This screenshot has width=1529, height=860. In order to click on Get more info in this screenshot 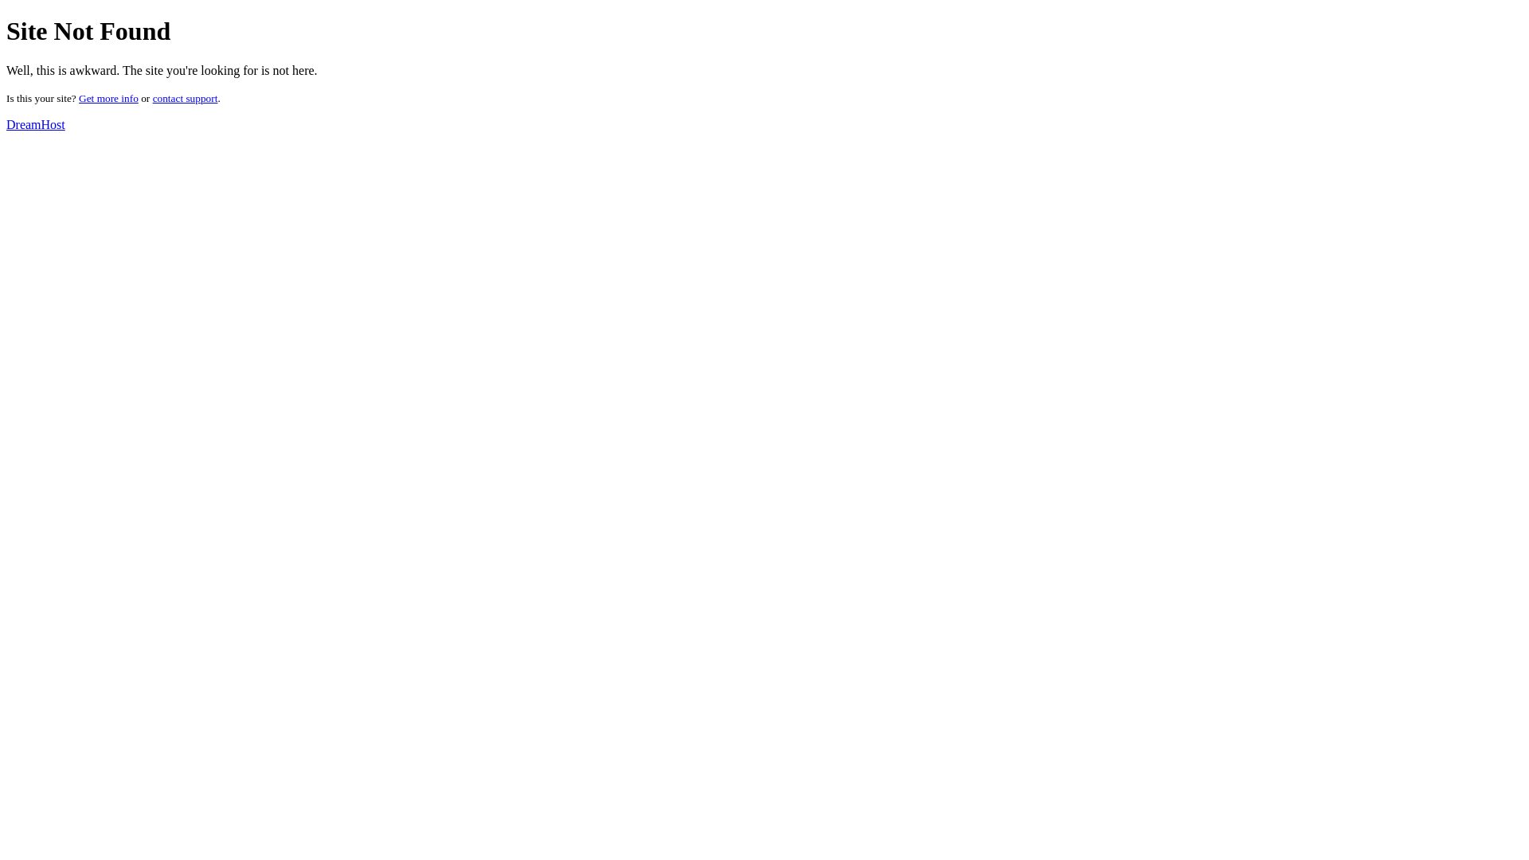, I will do `click(108, 99)`.